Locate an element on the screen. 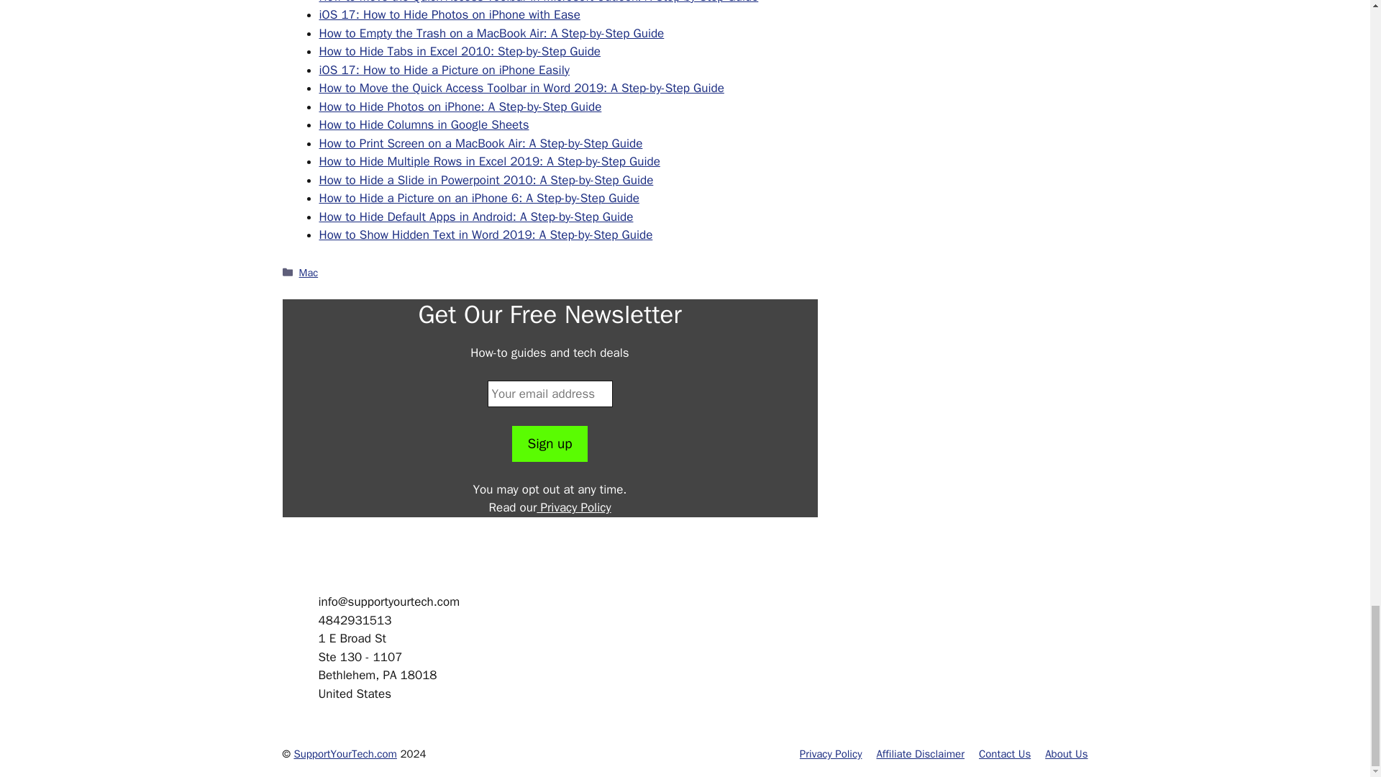 This screenshot has width=1381, height=777. How to Hide Tabs in Excel 2010: Step-by-Step Guide is located at coordinates (460, 51).